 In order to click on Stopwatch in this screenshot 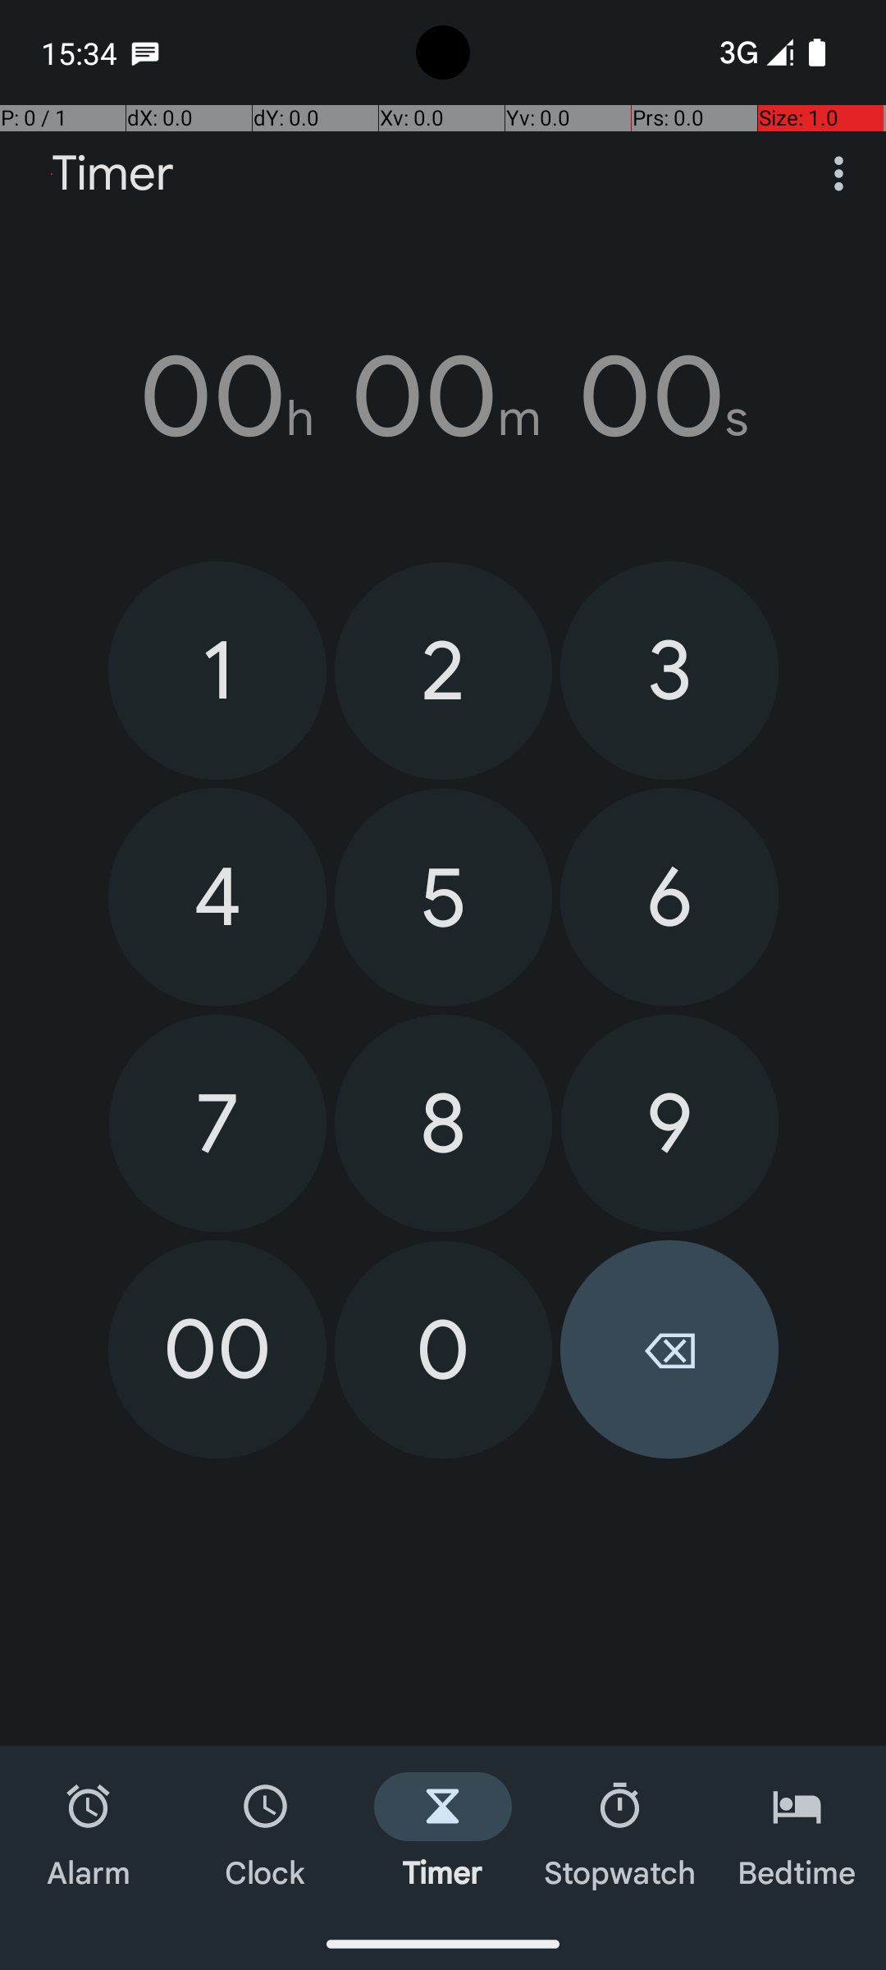, I will do `click(620, 1832)`.